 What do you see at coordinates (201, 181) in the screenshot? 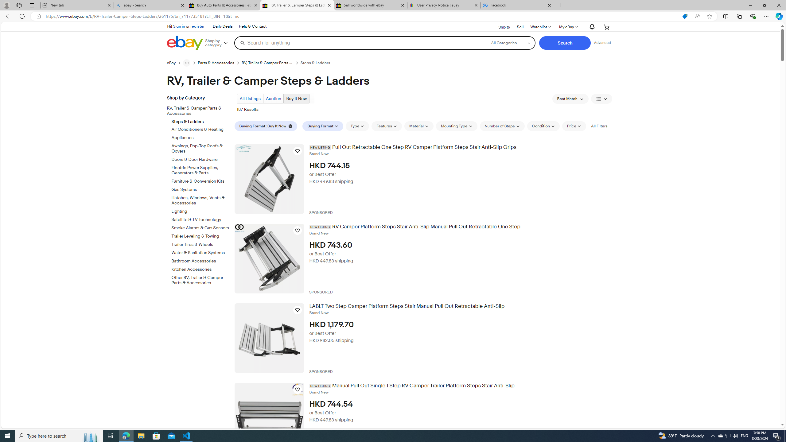
I see `Furniture & Conversion Kits` at bounding box center [201, 181].